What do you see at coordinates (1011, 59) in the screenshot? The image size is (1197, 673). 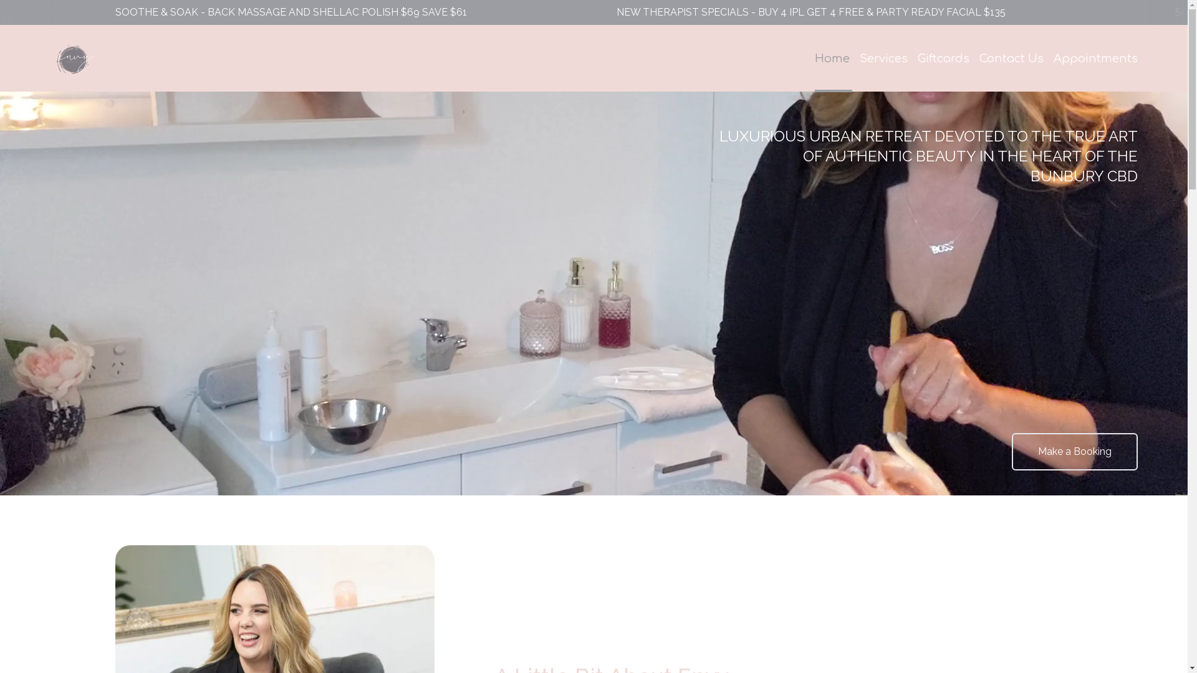 I see `Contact Us` at bounding box center [1011, 59].